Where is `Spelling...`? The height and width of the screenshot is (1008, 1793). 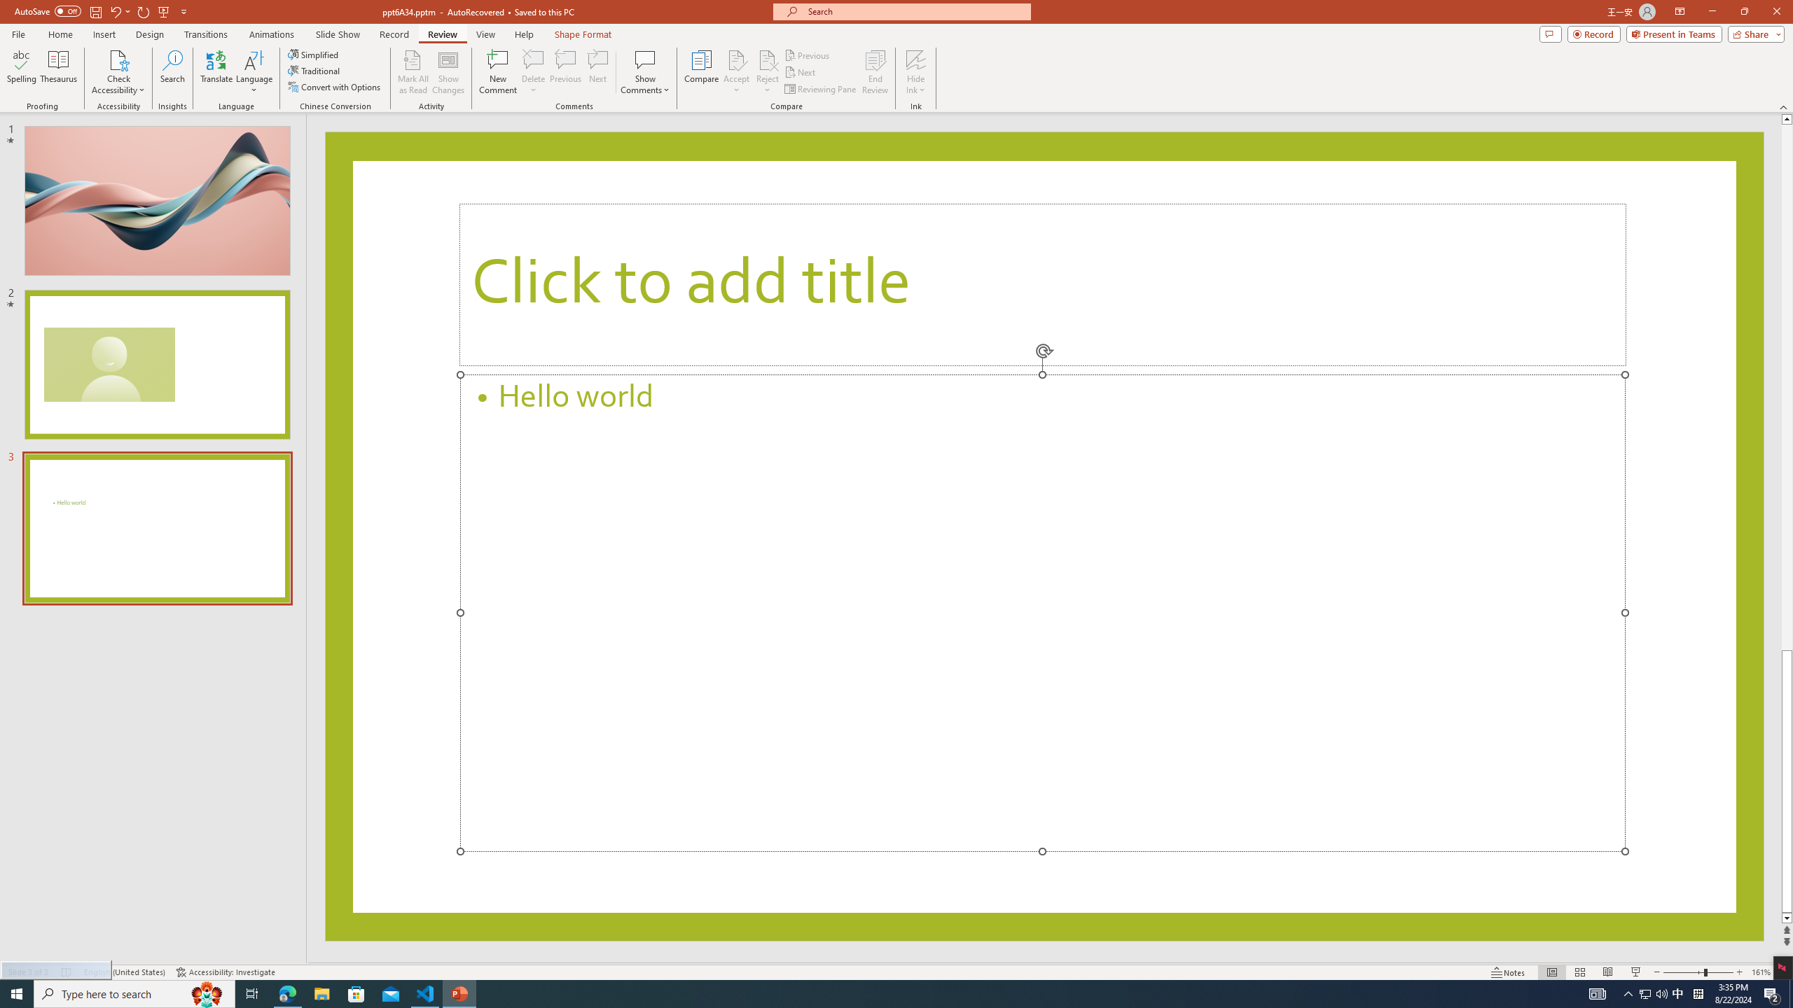
Spelling... is located at coordinates (21, 72).